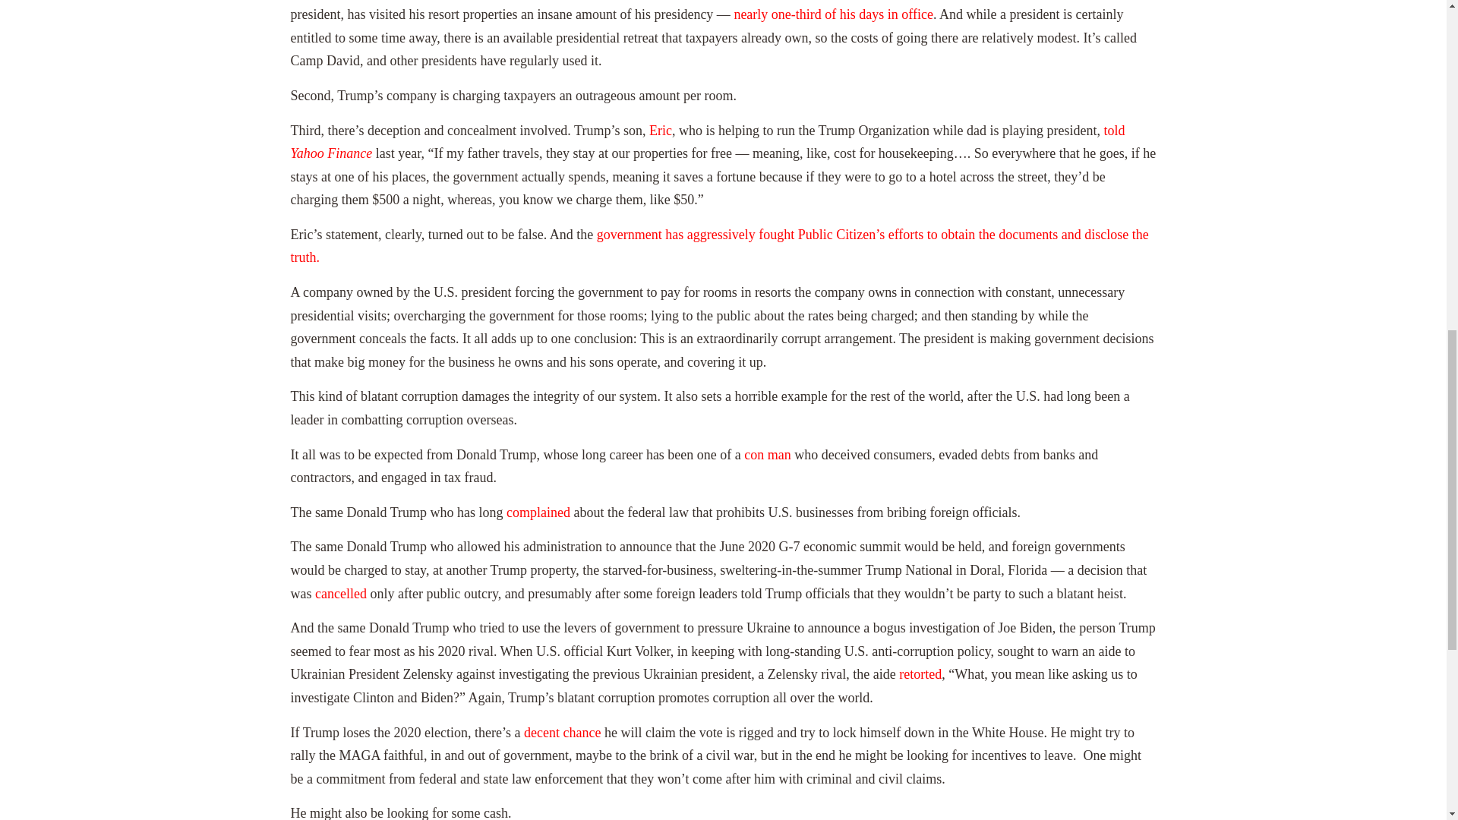 The height and width of the screenshot is (820, 1458). What do you see at coordinates (832, 14) in the screenshot?
I see `nearly one-third of his days in office` at bounding box center [832, 14].